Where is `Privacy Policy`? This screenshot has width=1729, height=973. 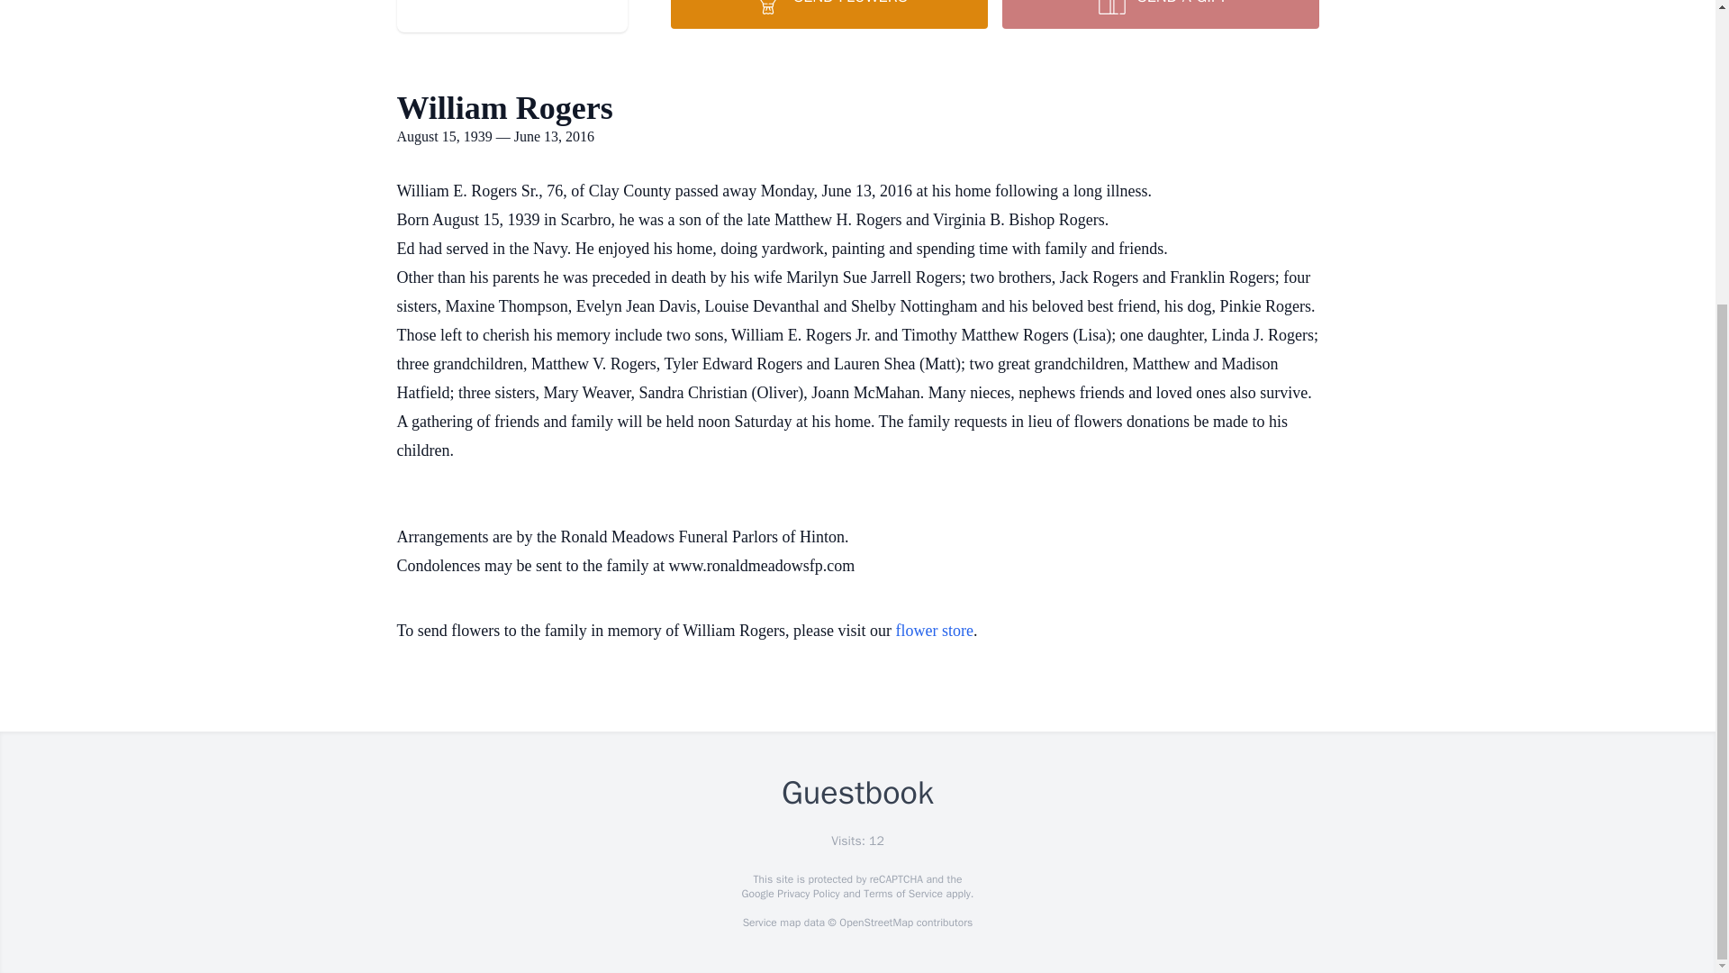 Privacy Policy is located at coordinates (807, 894).